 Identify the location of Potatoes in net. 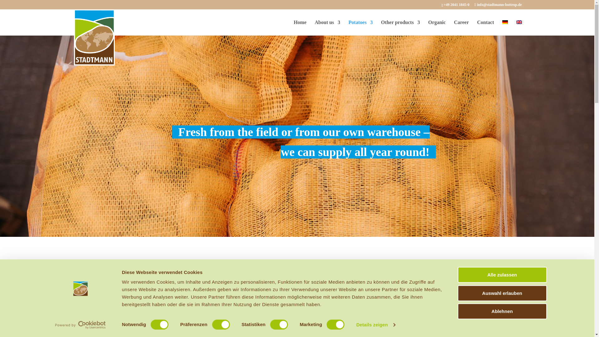
(419, 291).